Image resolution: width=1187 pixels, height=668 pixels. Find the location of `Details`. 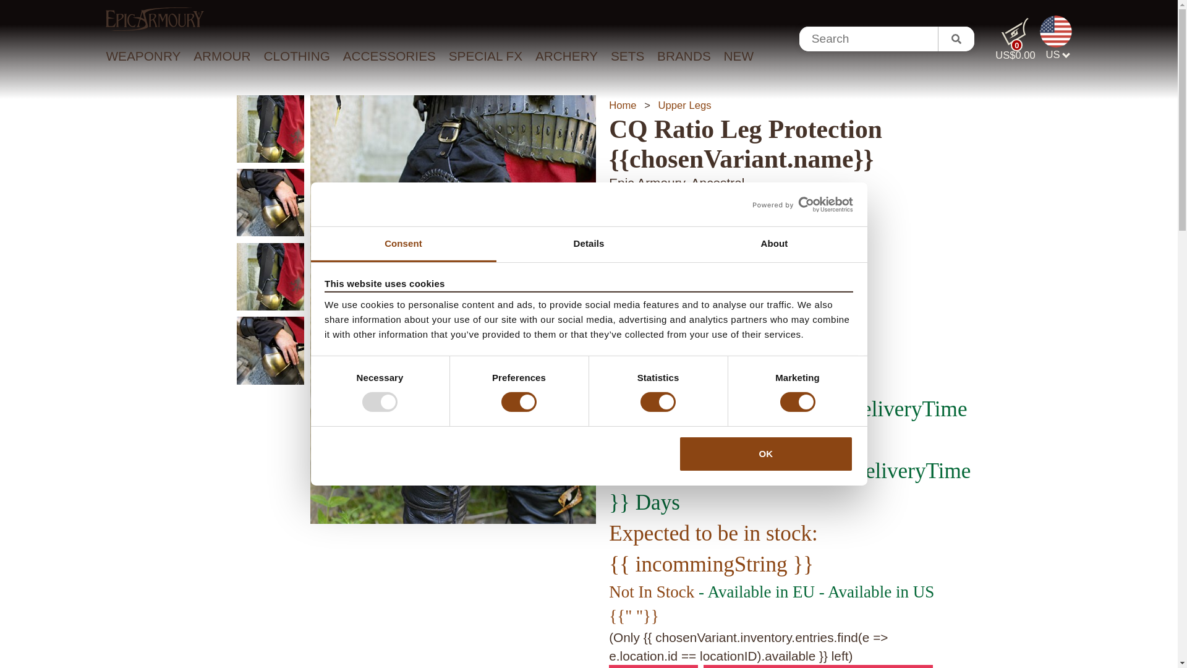

Details is located at coordinates (589, 245).